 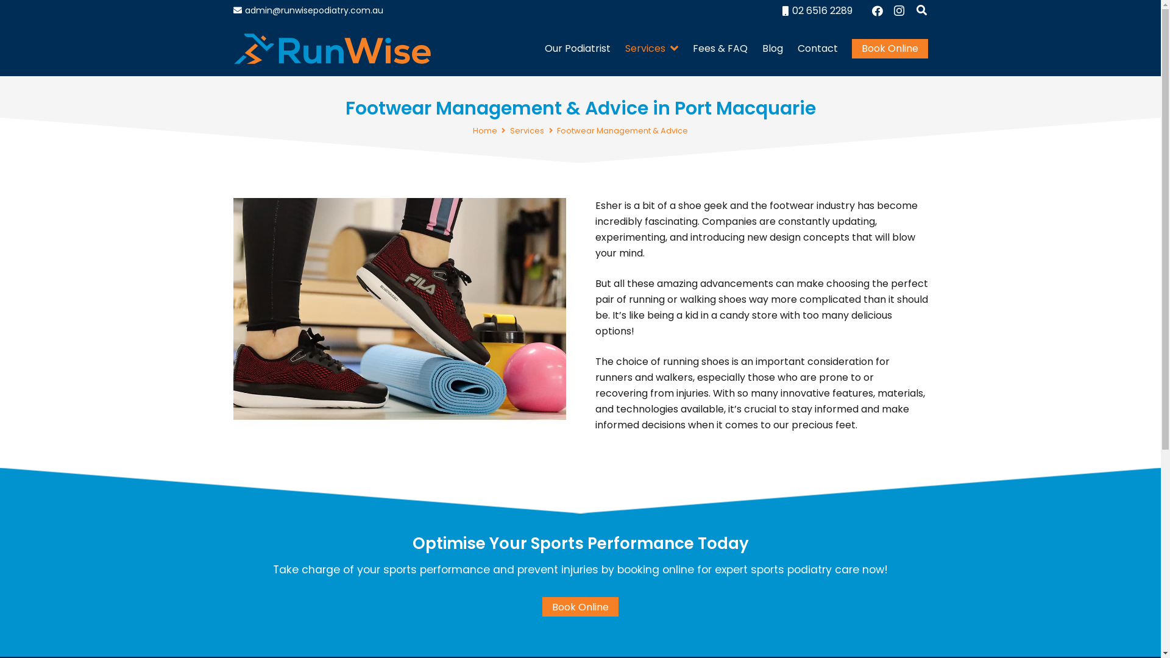 What do you see at coordinates (899, 11) in the screenshot?
I see `Instagram` at bounding box center [899, 11].